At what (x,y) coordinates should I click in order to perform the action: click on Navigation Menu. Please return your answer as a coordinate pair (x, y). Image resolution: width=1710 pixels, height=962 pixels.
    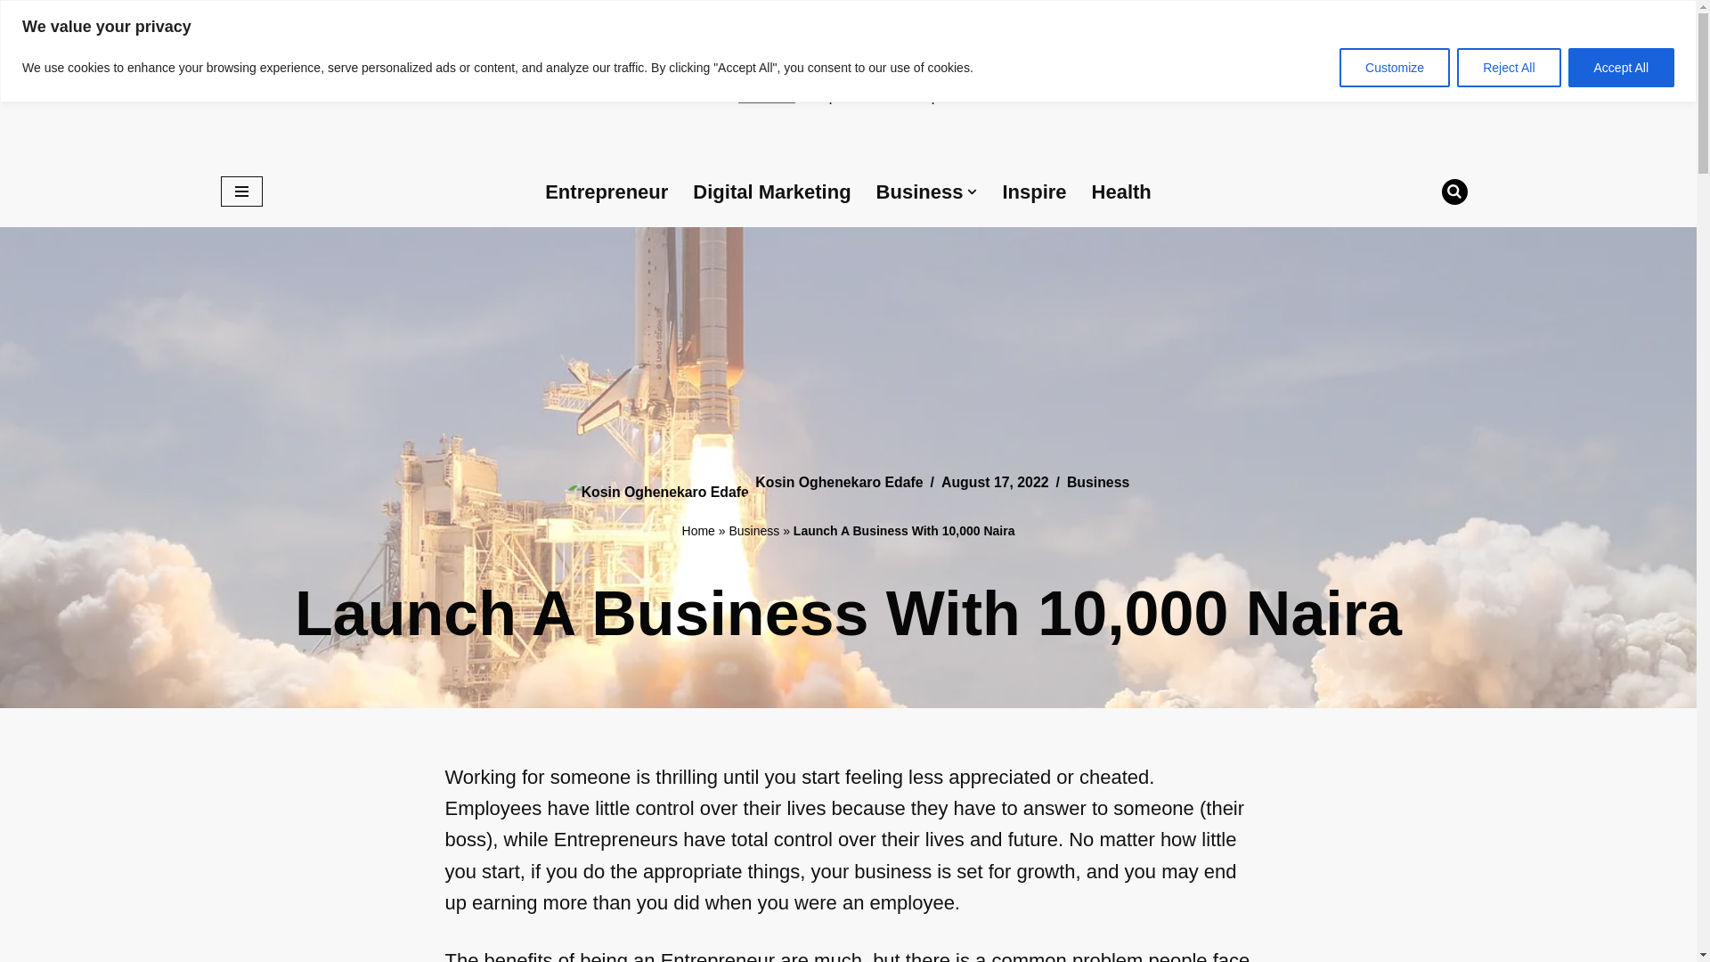
    Looking at the image, I should click on (241, 191).